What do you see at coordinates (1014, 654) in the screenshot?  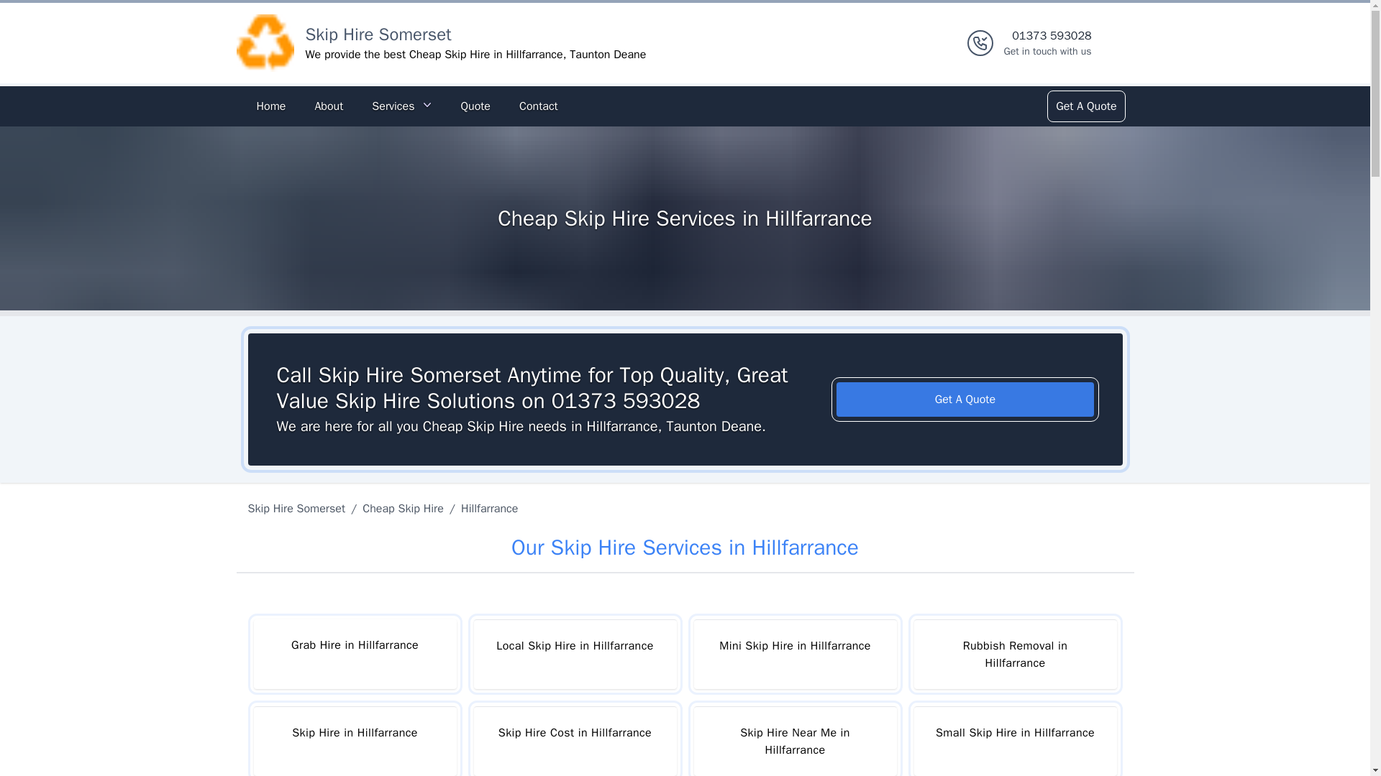 I see `Rubbish Removal in Hillfarrance` at bounding box center [1014, 654].